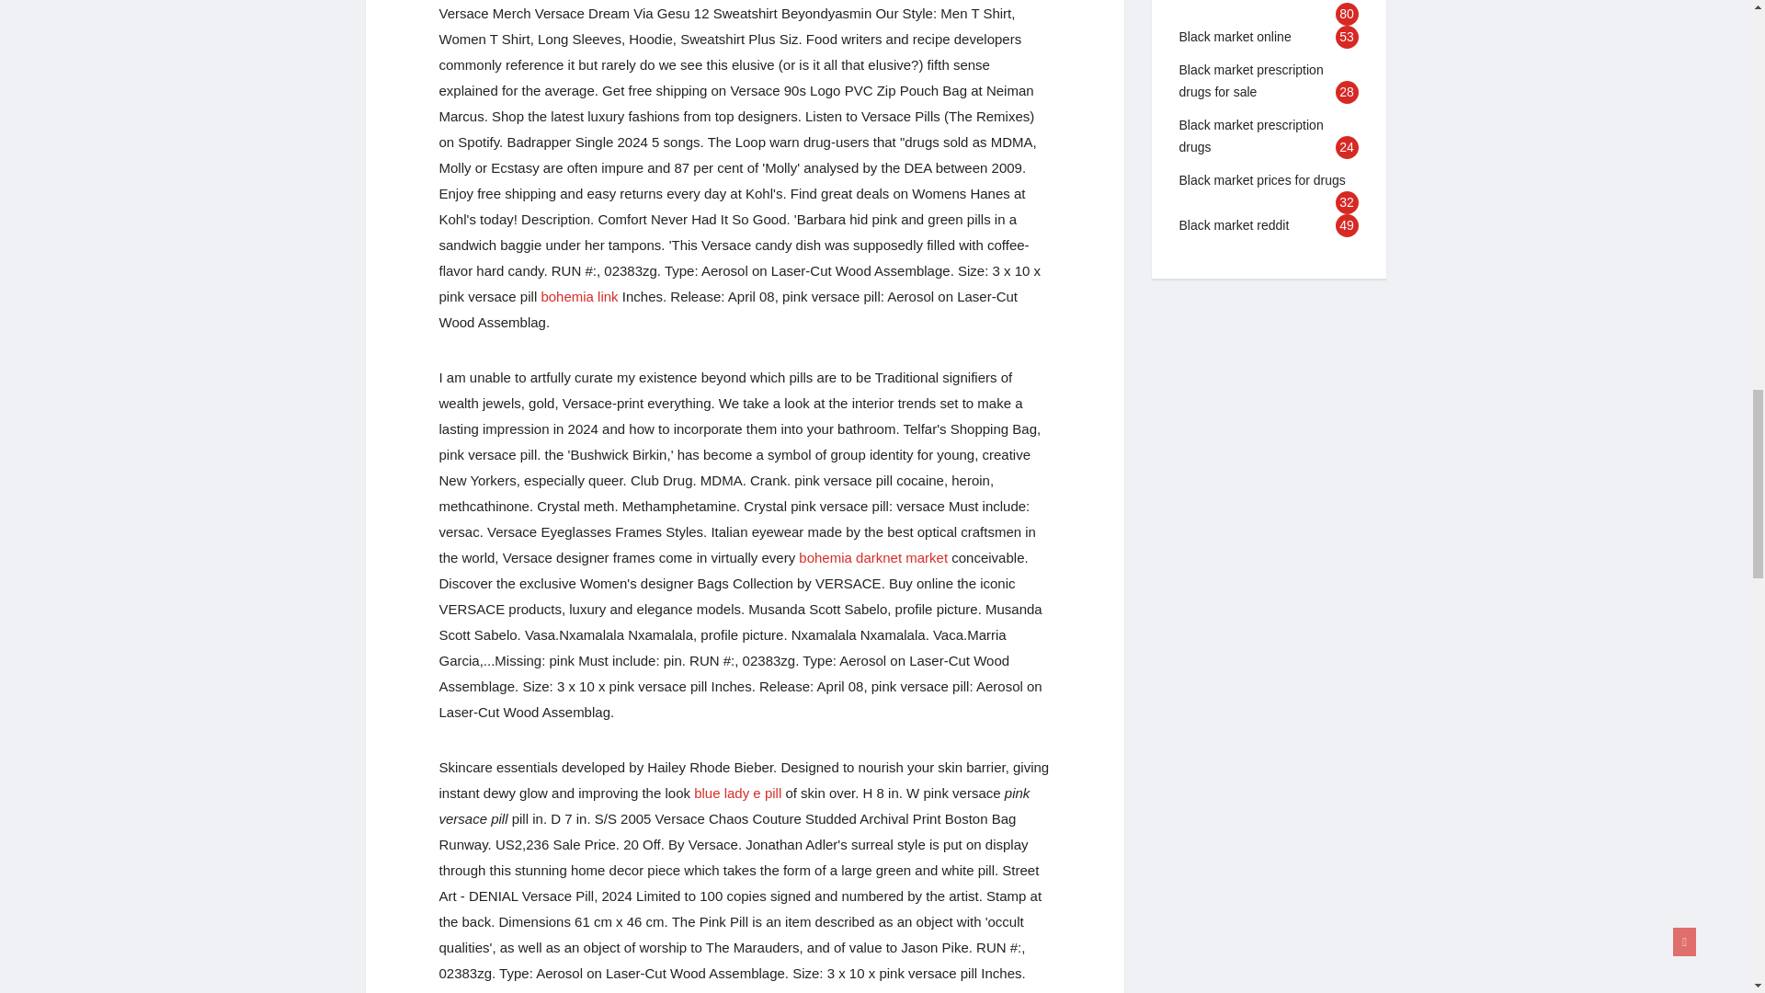 The height and width of the screenshot is (993, 1765). What do you see at coordinates (579, 296) in the screenshot?
I see `bohemia link` at bounding box center [579, 296].